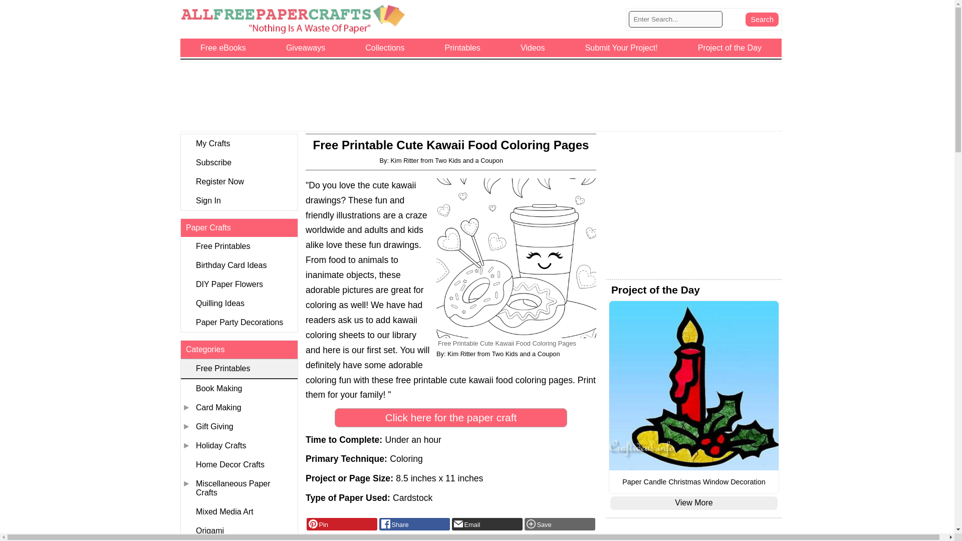 The image size is (962, 541). I want to click on Free Printable Cute Kawaii Food Coloring Pages, so click(516, 258).